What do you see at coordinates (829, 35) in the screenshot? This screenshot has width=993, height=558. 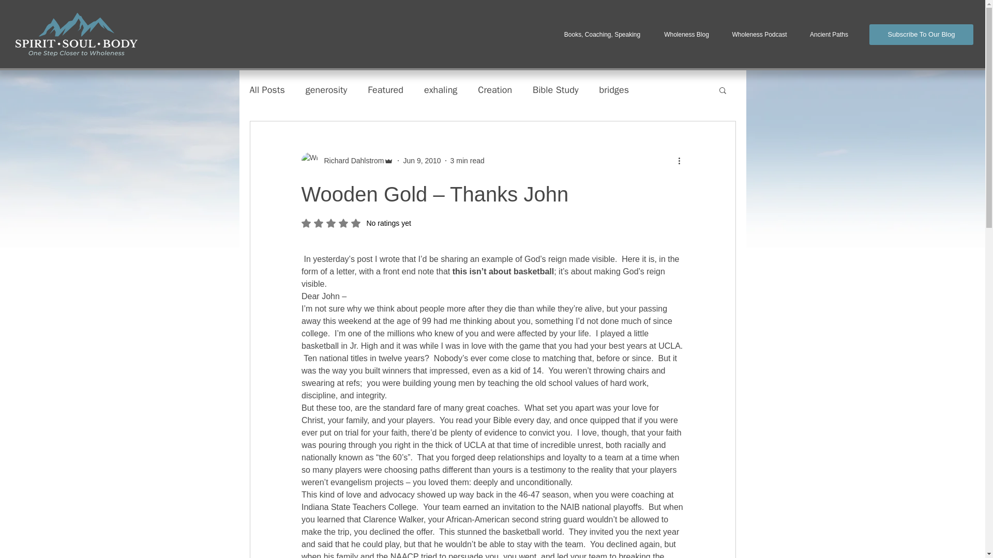 I see `Ancient Paths` at bounding box center [829, 35].